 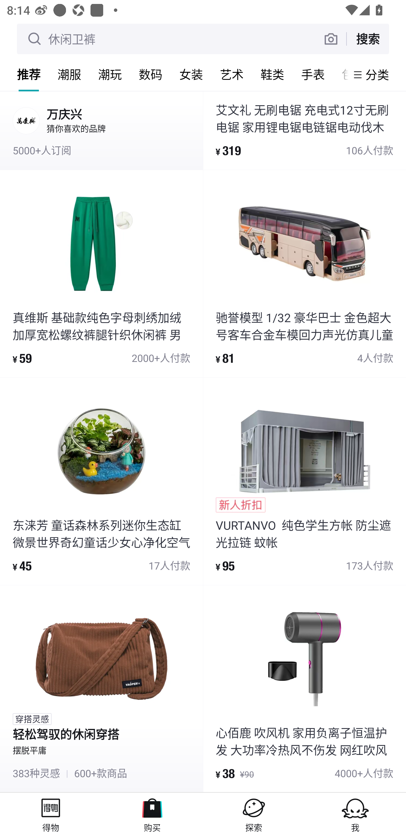 I want to click on 购买, so click(x=152, y=814).